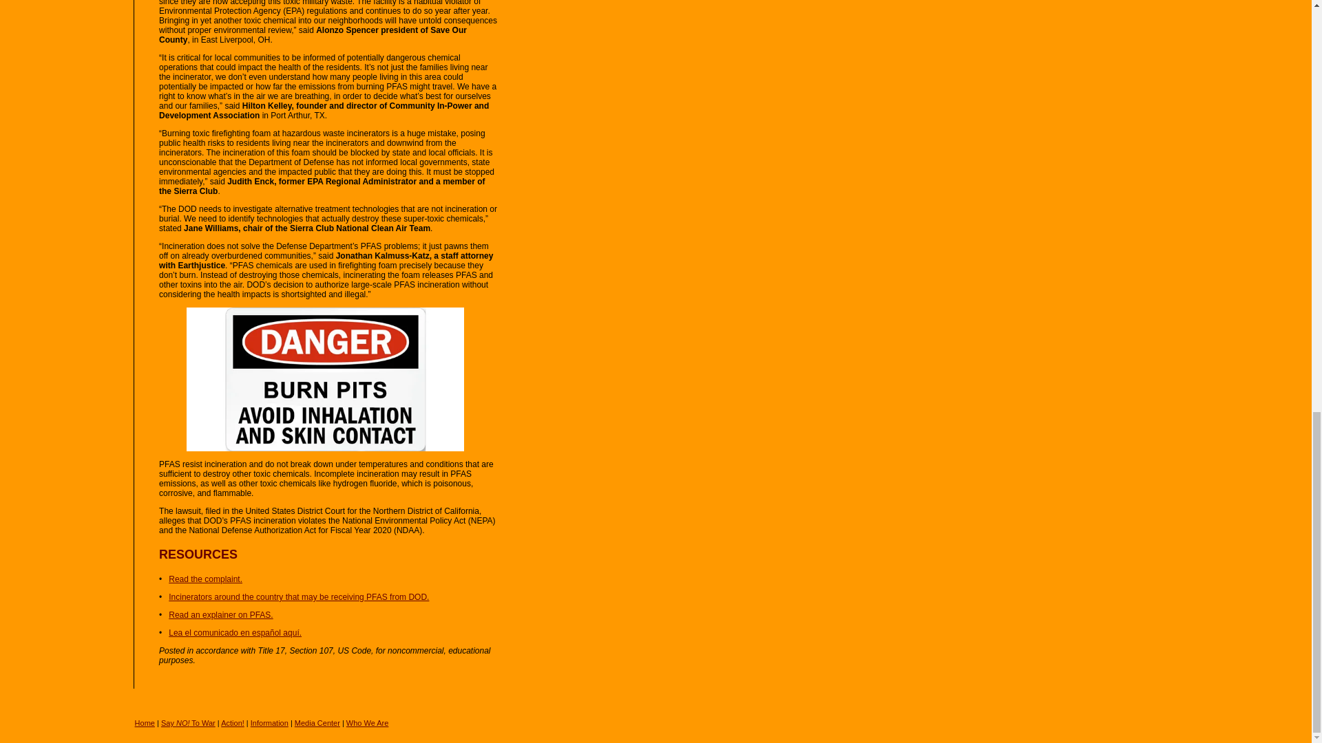 Image resolution: width=1322 pixels, height=743 pixels. Describe the element at coordinates (317, 723) in the screenshot. I see `Media Center` at that location.